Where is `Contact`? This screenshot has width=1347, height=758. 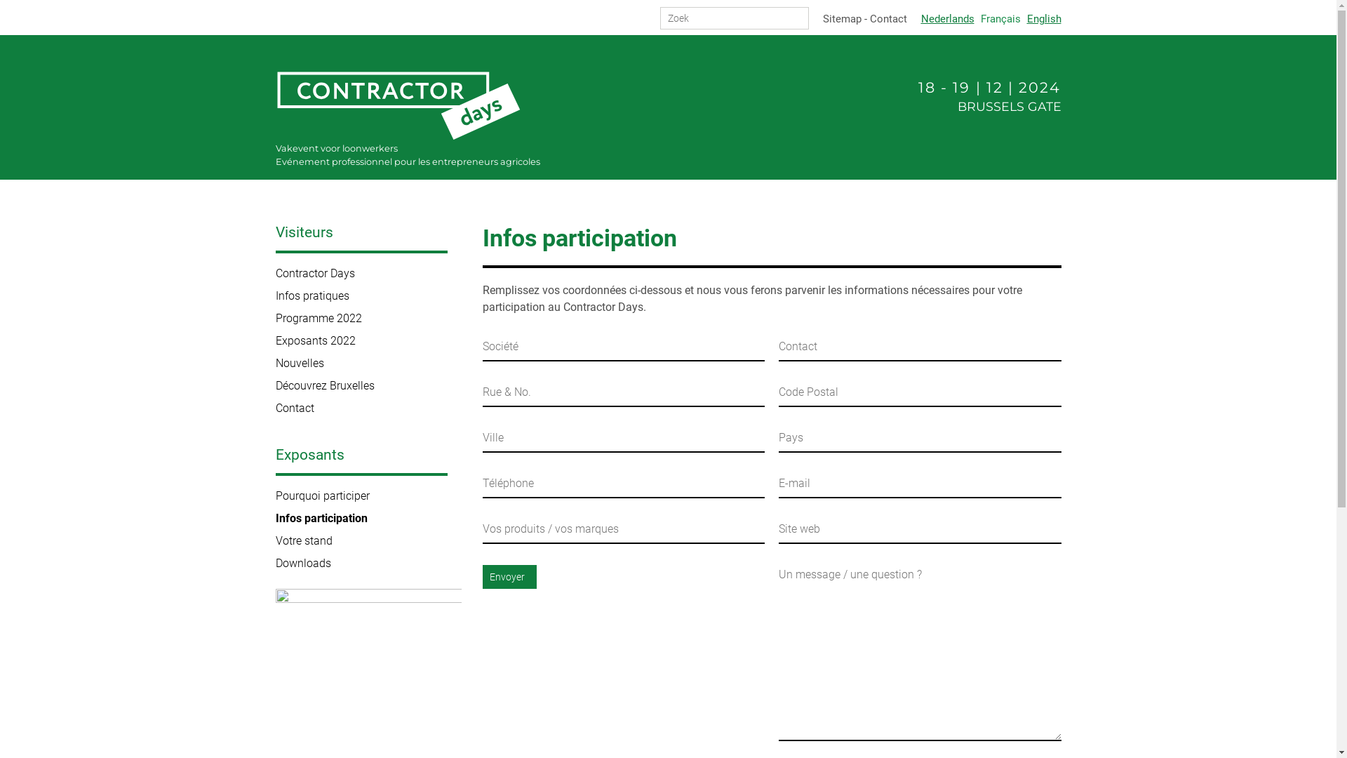 Contact is located at coordinates (368, 408).